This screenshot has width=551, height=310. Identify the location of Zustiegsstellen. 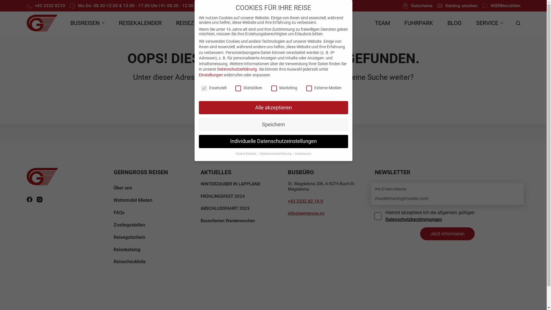
(129, 225).